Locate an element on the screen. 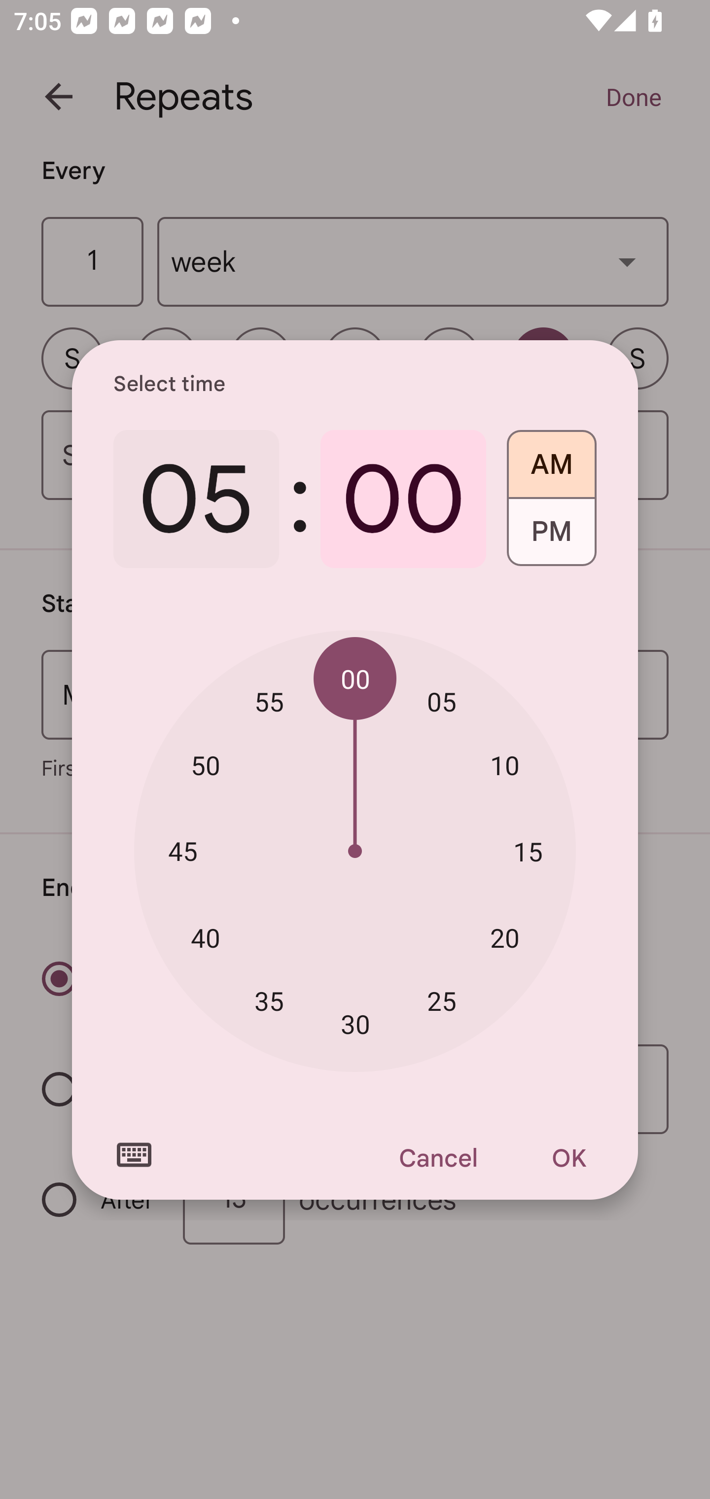  20 20 minutes is located at coordinates (505, 937).